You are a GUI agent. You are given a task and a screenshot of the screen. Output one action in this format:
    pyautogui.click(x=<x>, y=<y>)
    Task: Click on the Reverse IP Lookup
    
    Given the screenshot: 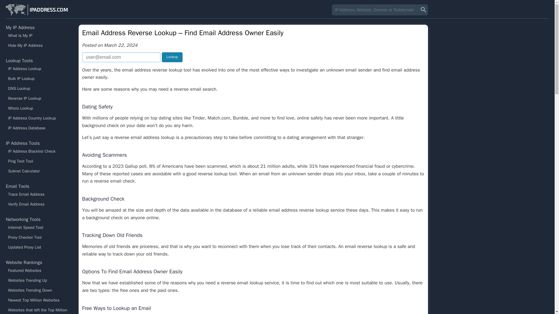 What is the action you would take?
    pyautogui.click(x=39, y=98)
    